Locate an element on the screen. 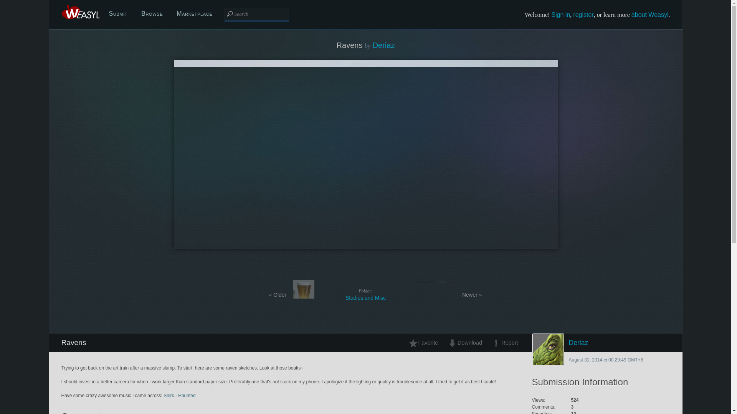 This screenshot has width=737, height=414. Shirk - Haunted is located at coordinates (179, 395).